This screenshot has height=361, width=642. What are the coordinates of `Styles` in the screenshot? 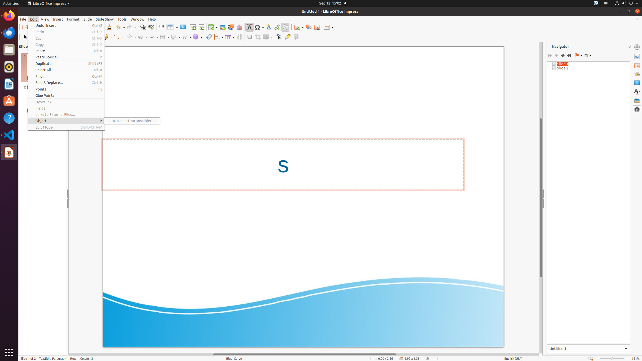 It's located at (637, 92).